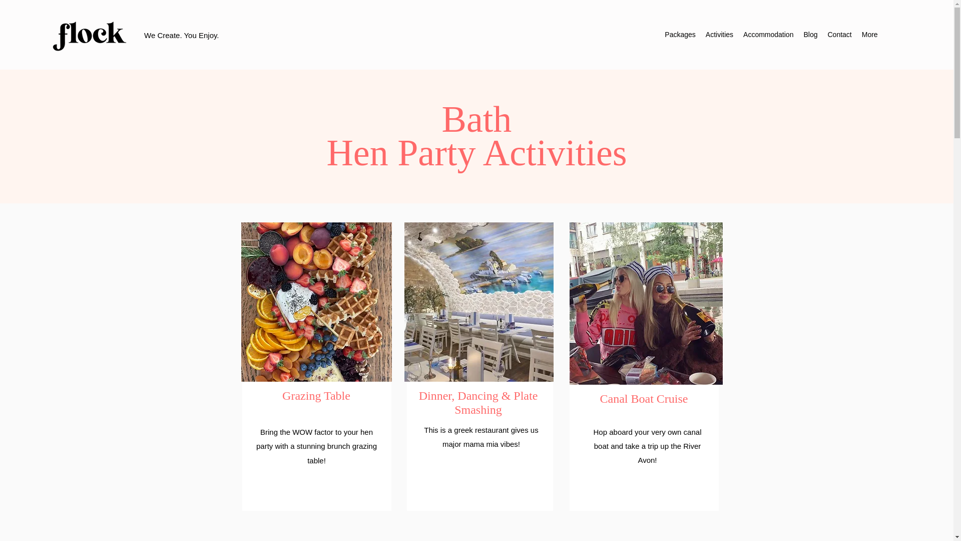 Image resolution: width=961 pixels, height=541 pixels. What do you see at coordinates (768, 36) in the screenshot?
I see `Accommodation` at bounding box center [768, 36].